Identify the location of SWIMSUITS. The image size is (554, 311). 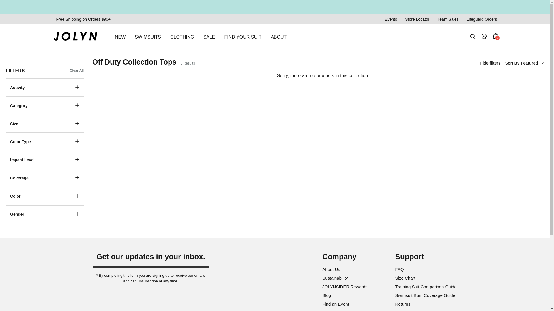
(148, 37).